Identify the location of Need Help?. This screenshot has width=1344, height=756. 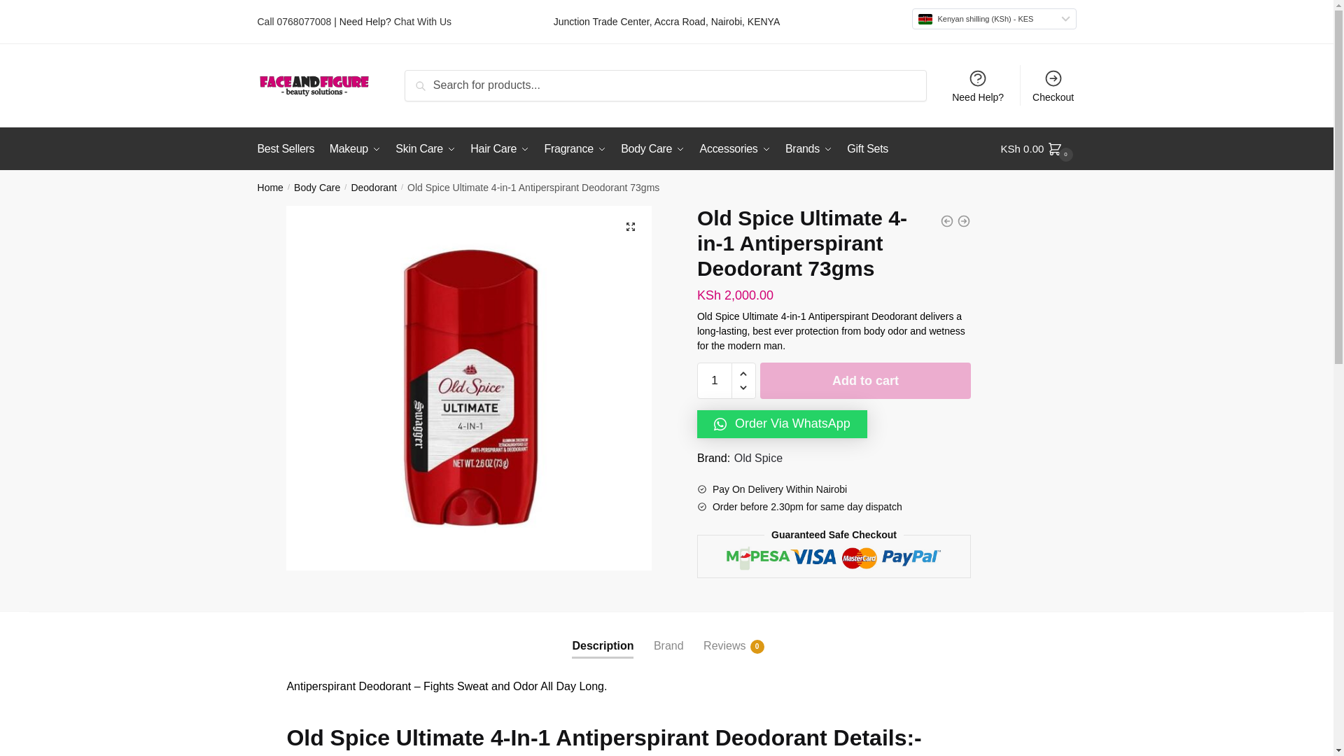
(977, 85).